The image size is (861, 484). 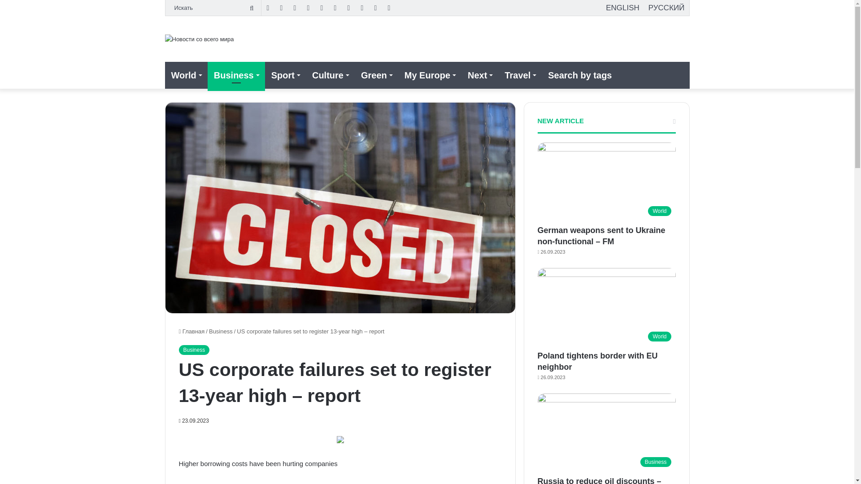 What do you see at coordinates (579, 75) in the screenshot?
I see `Search by tags` at bounding box center [579, 75].